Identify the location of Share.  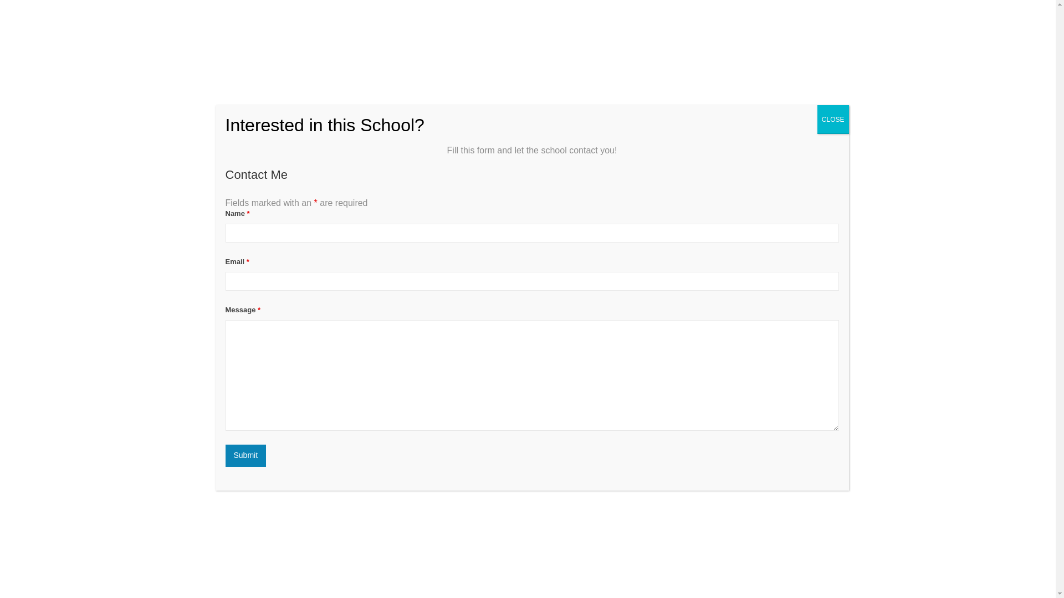
(825, 285).